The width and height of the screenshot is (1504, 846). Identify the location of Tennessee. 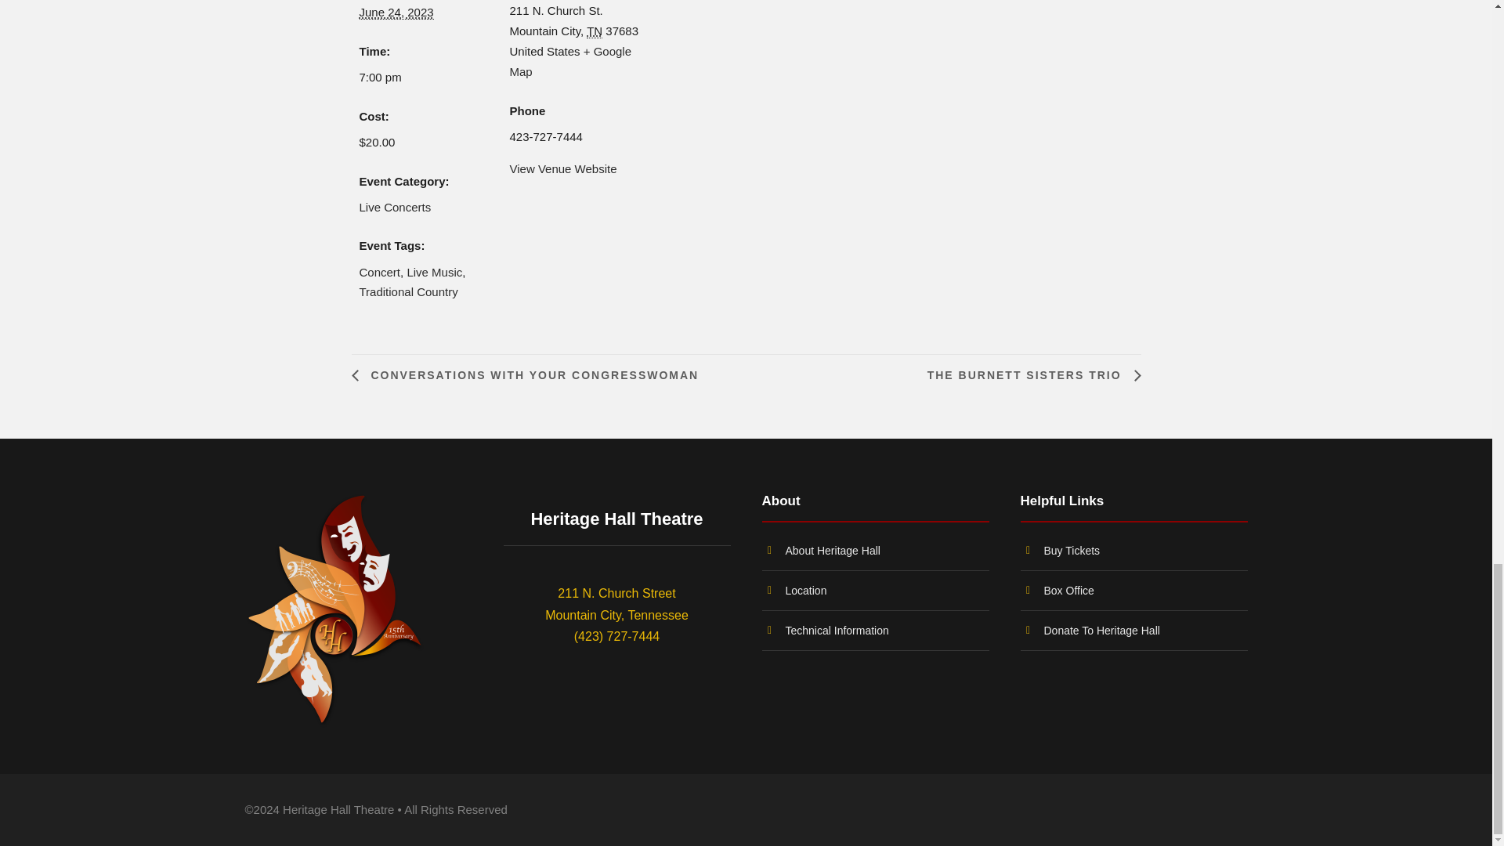
(594, 31).